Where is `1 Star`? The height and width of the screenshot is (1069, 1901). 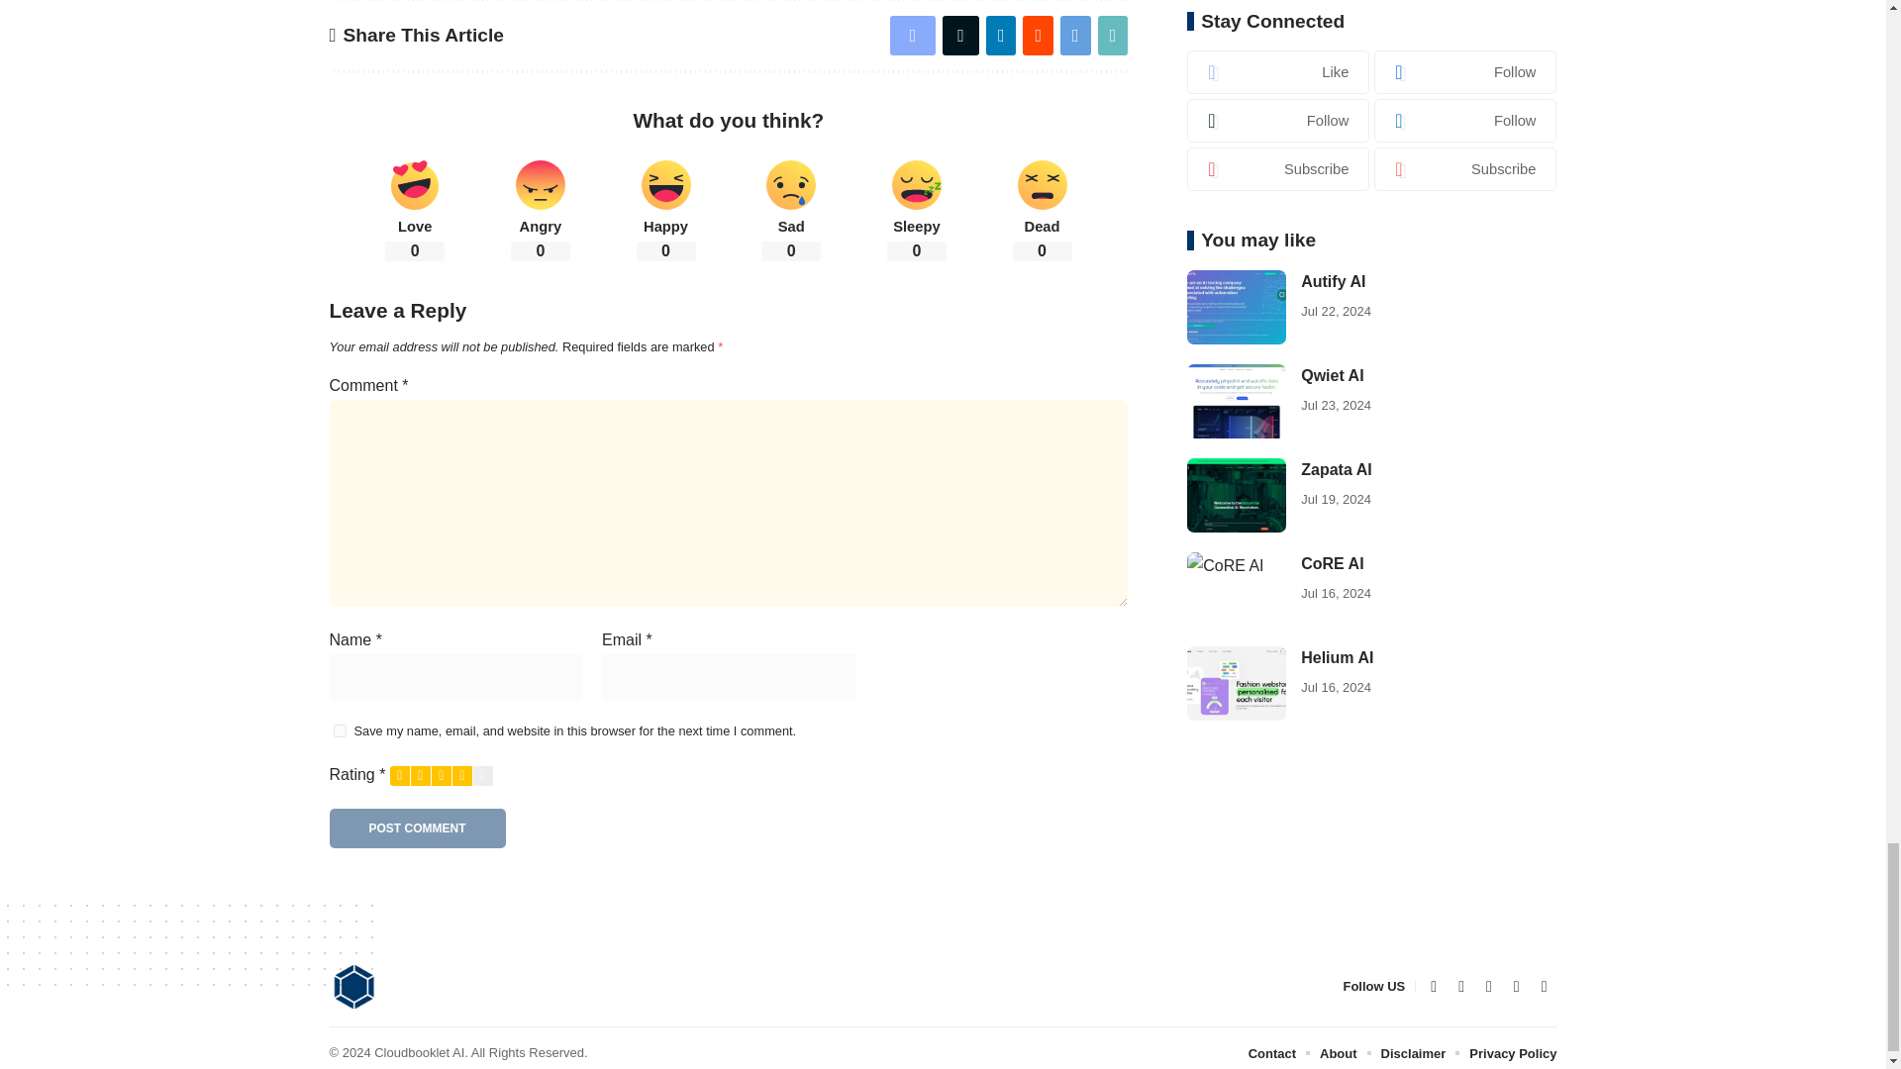 1 Star is located at coordinates (400, 776).